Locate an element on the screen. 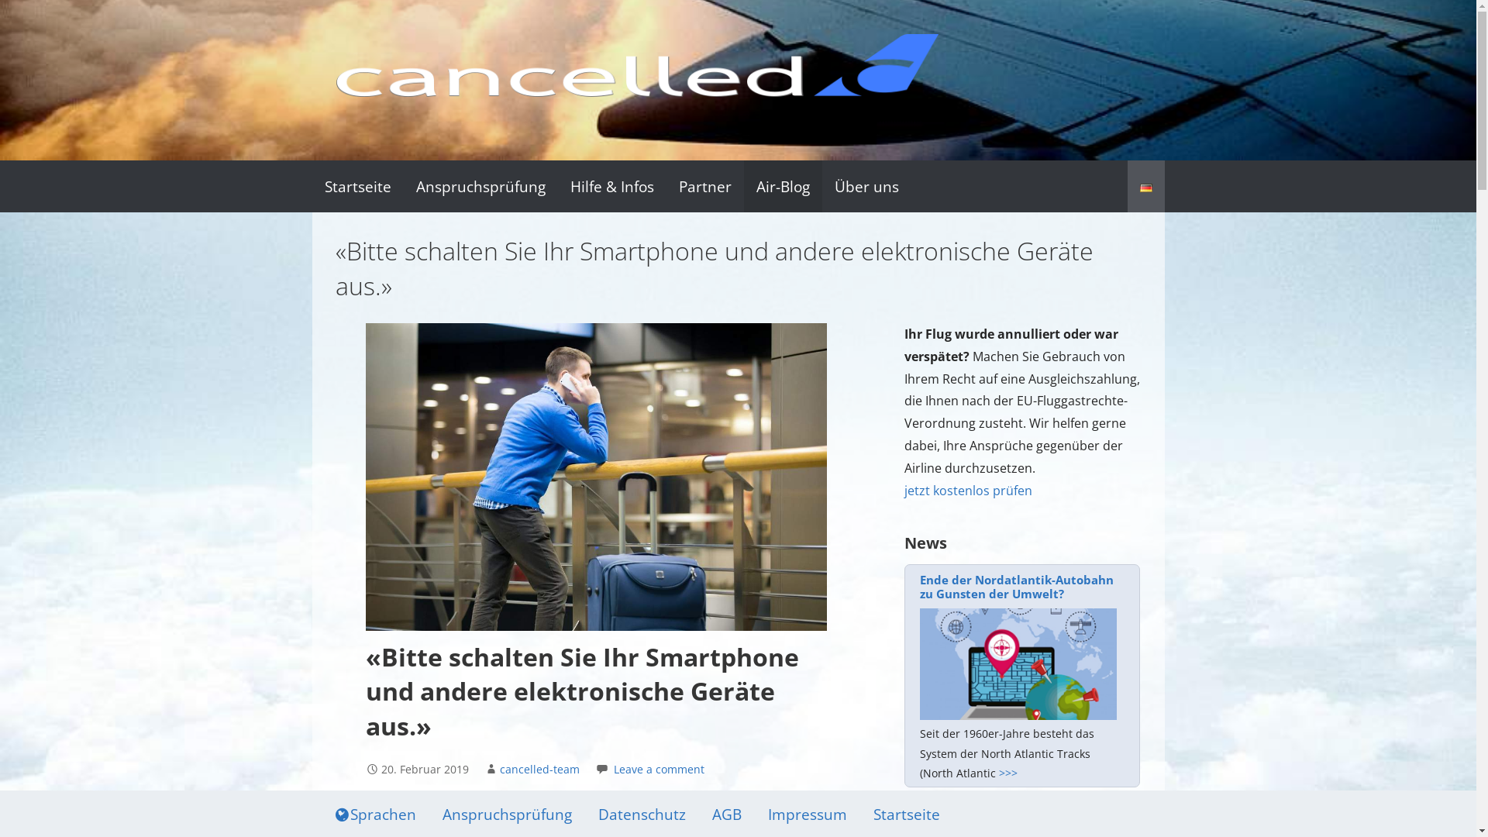  Leave a comment is located at coordinates (659, 769).